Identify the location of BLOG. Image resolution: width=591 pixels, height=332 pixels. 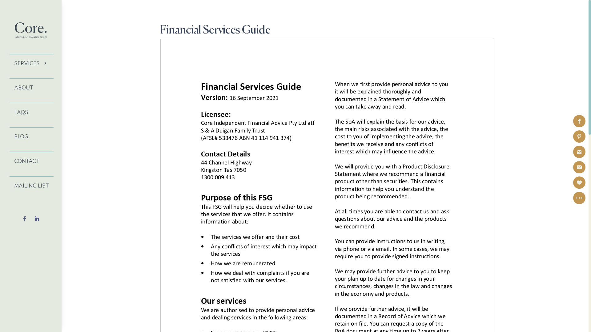
(31, 136).